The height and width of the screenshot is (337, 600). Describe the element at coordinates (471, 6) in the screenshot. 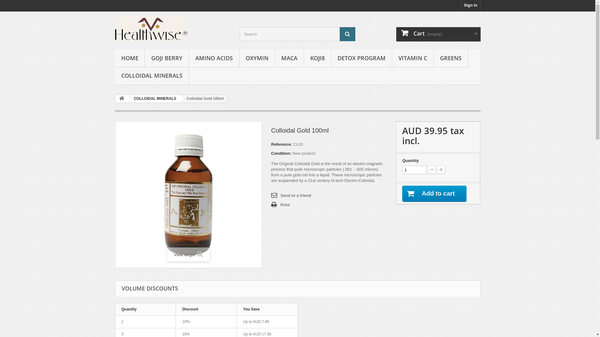

I see `Sign in` at that location.